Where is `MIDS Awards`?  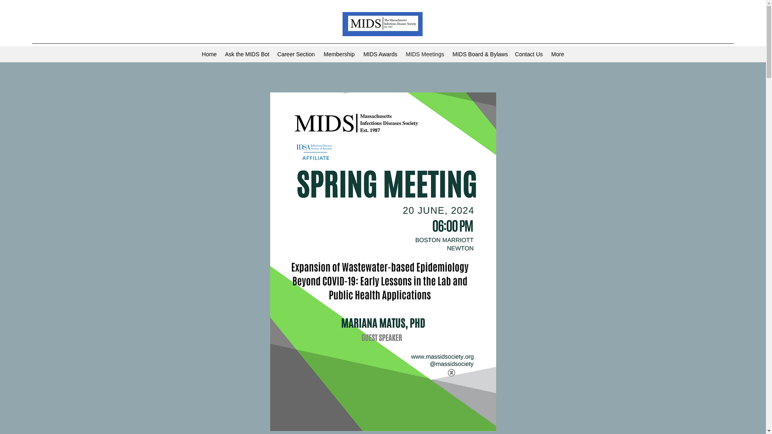
MIDS Awards is located at coordinates (380, 54).